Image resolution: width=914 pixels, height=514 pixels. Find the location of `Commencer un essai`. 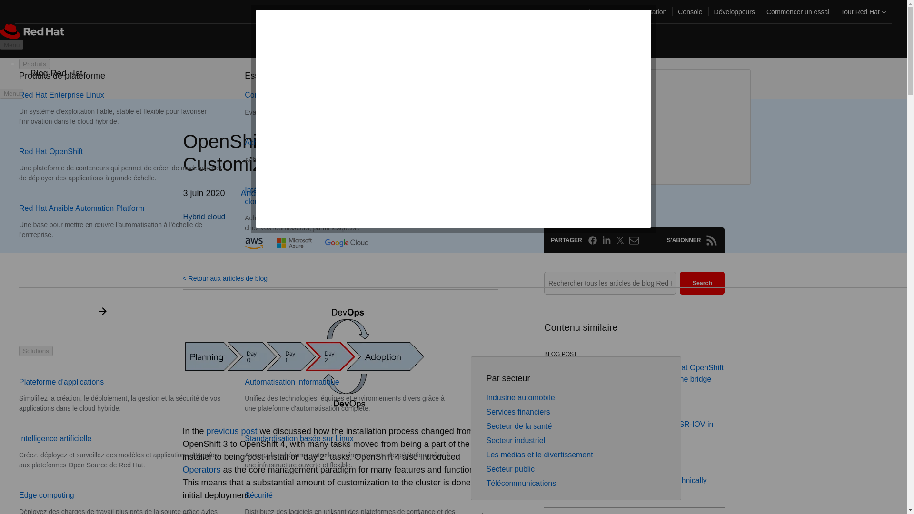

Commencer un essai is located at coordinates (798, 11).